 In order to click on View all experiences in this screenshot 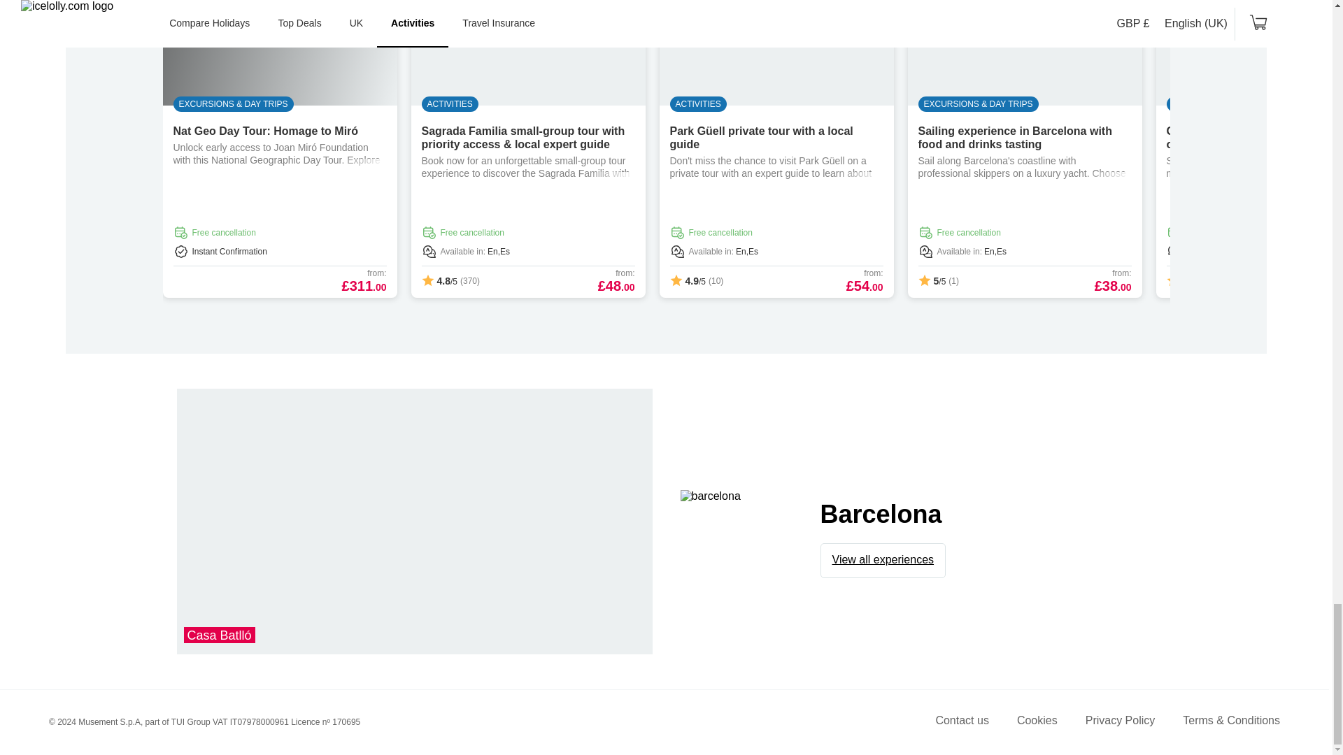, I will do `click(883, 559)`.